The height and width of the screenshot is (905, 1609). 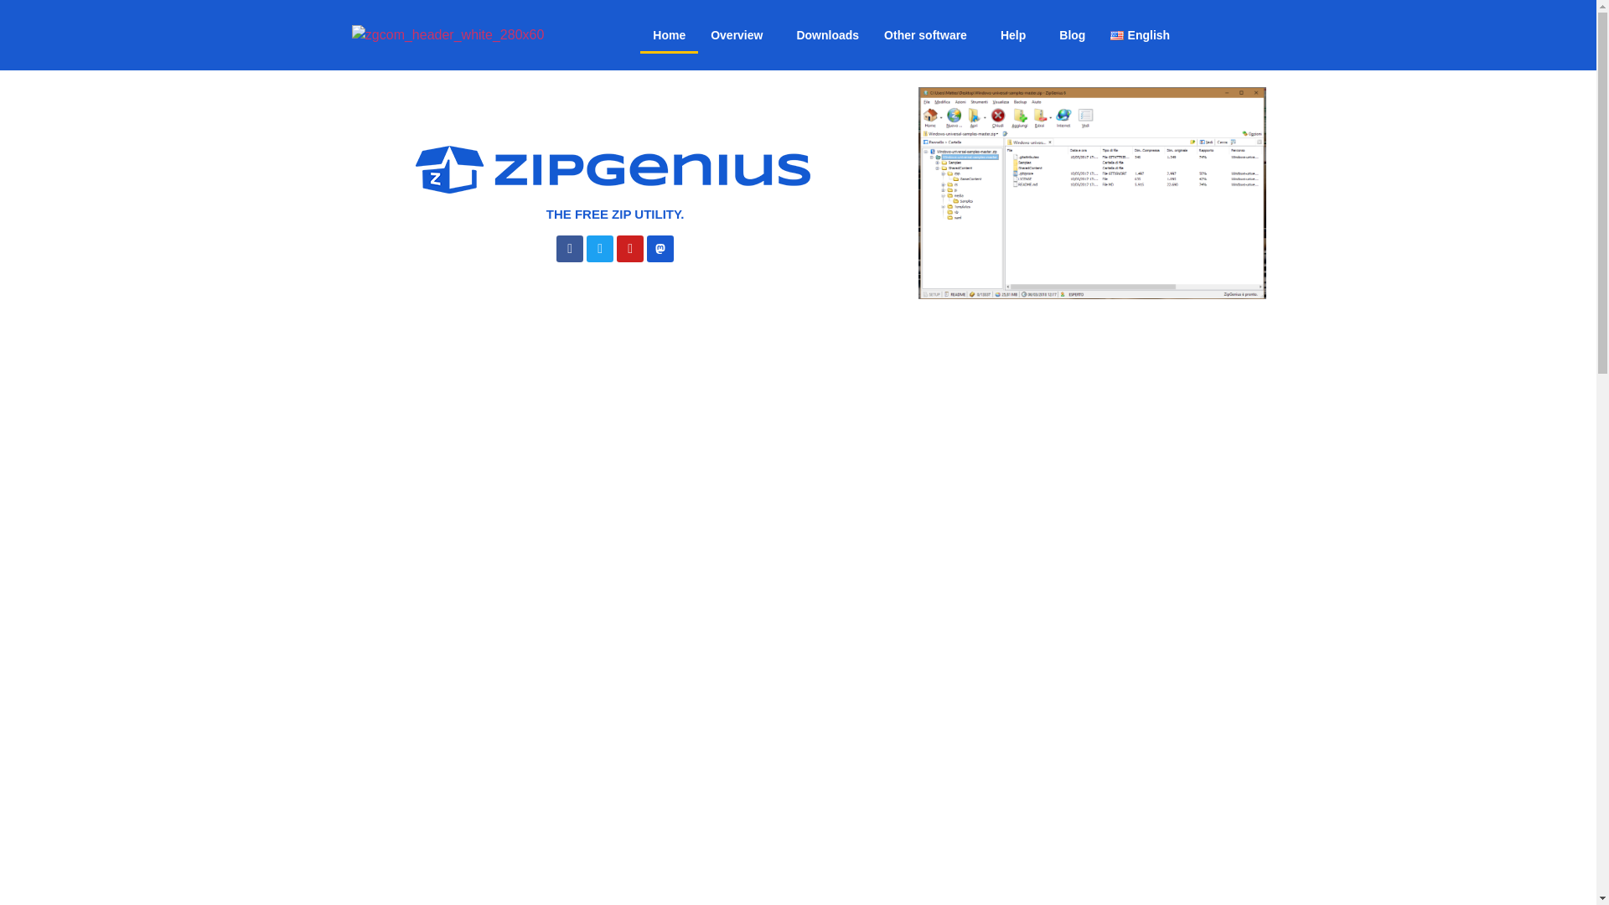 I want to click on English, so click(x=1143, y=35).